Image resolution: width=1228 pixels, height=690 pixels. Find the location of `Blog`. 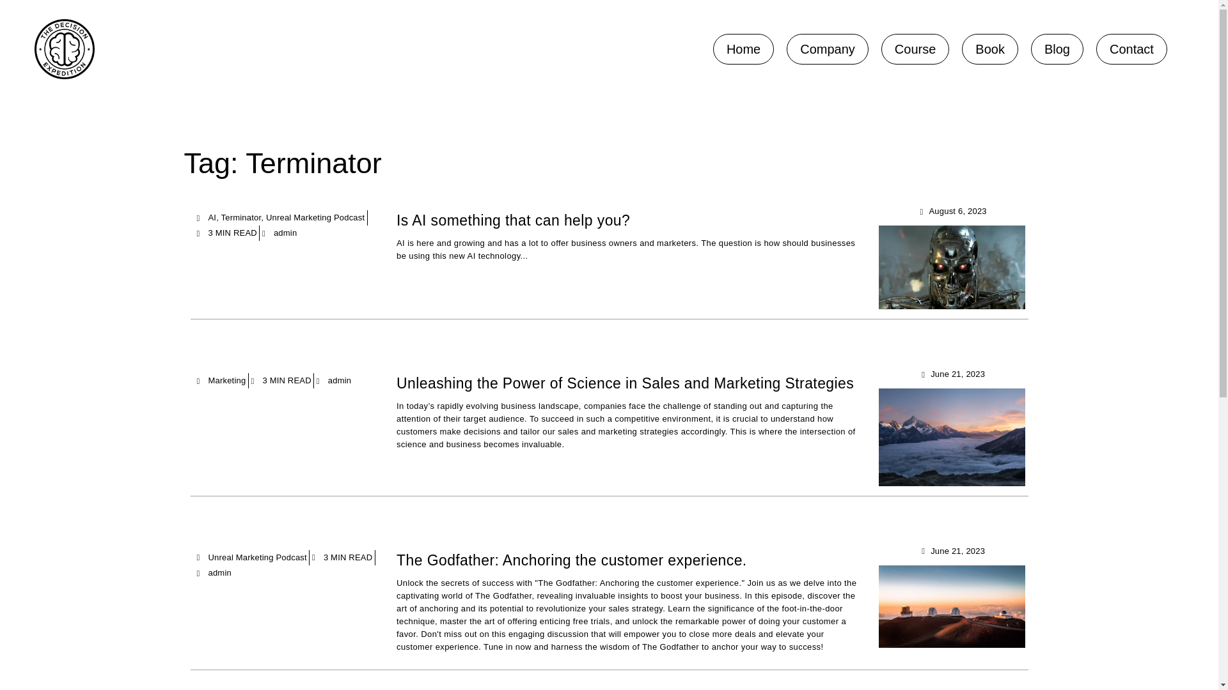

Blog is located at coordinates (1057, 49).